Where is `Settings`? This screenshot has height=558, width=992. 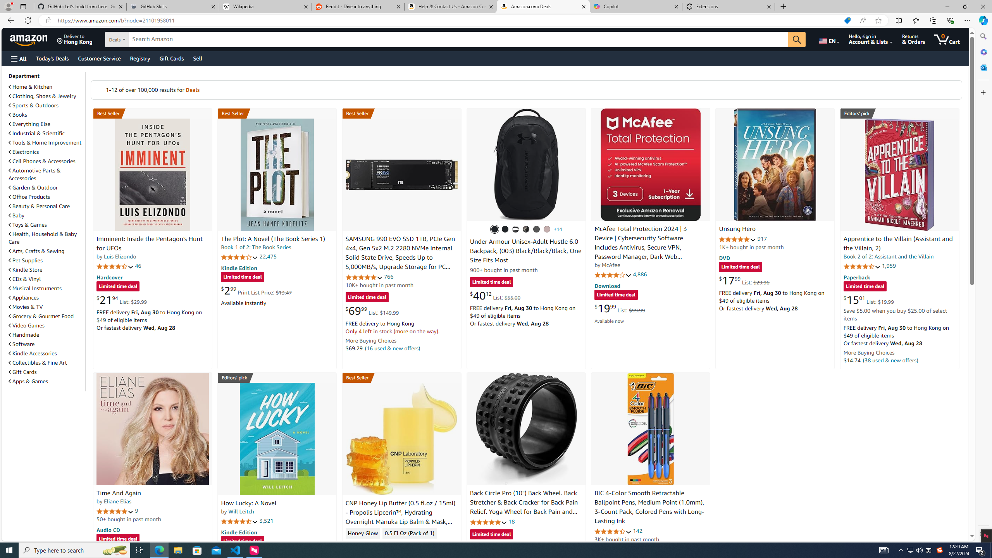
Settings is located at coordinates (983, 534).